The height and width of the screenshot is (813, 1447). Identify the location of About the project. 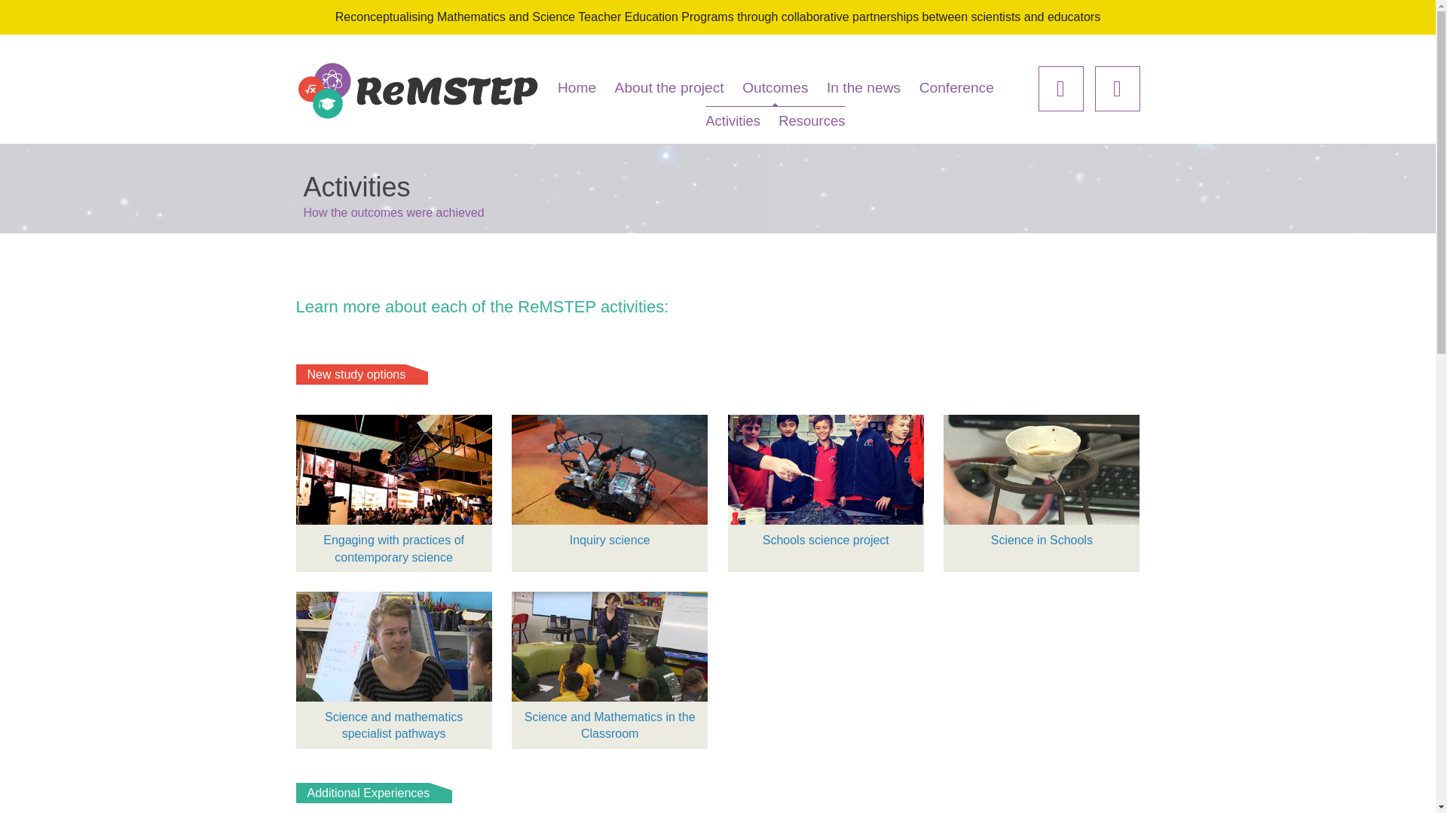
(669, 87).